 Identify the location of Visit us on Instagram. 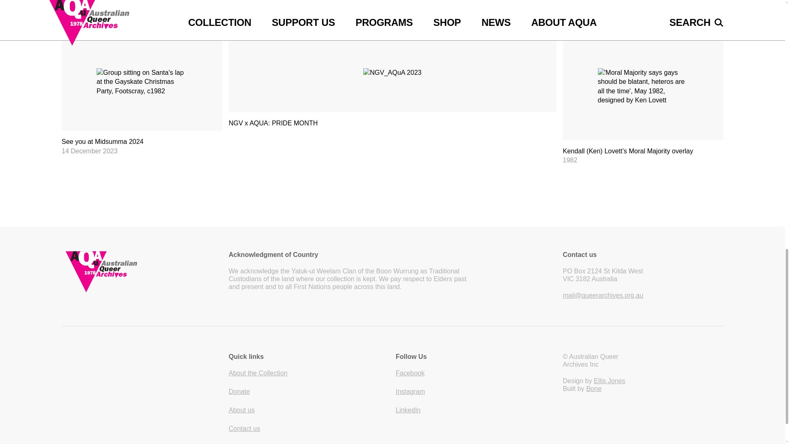
(410, 391).